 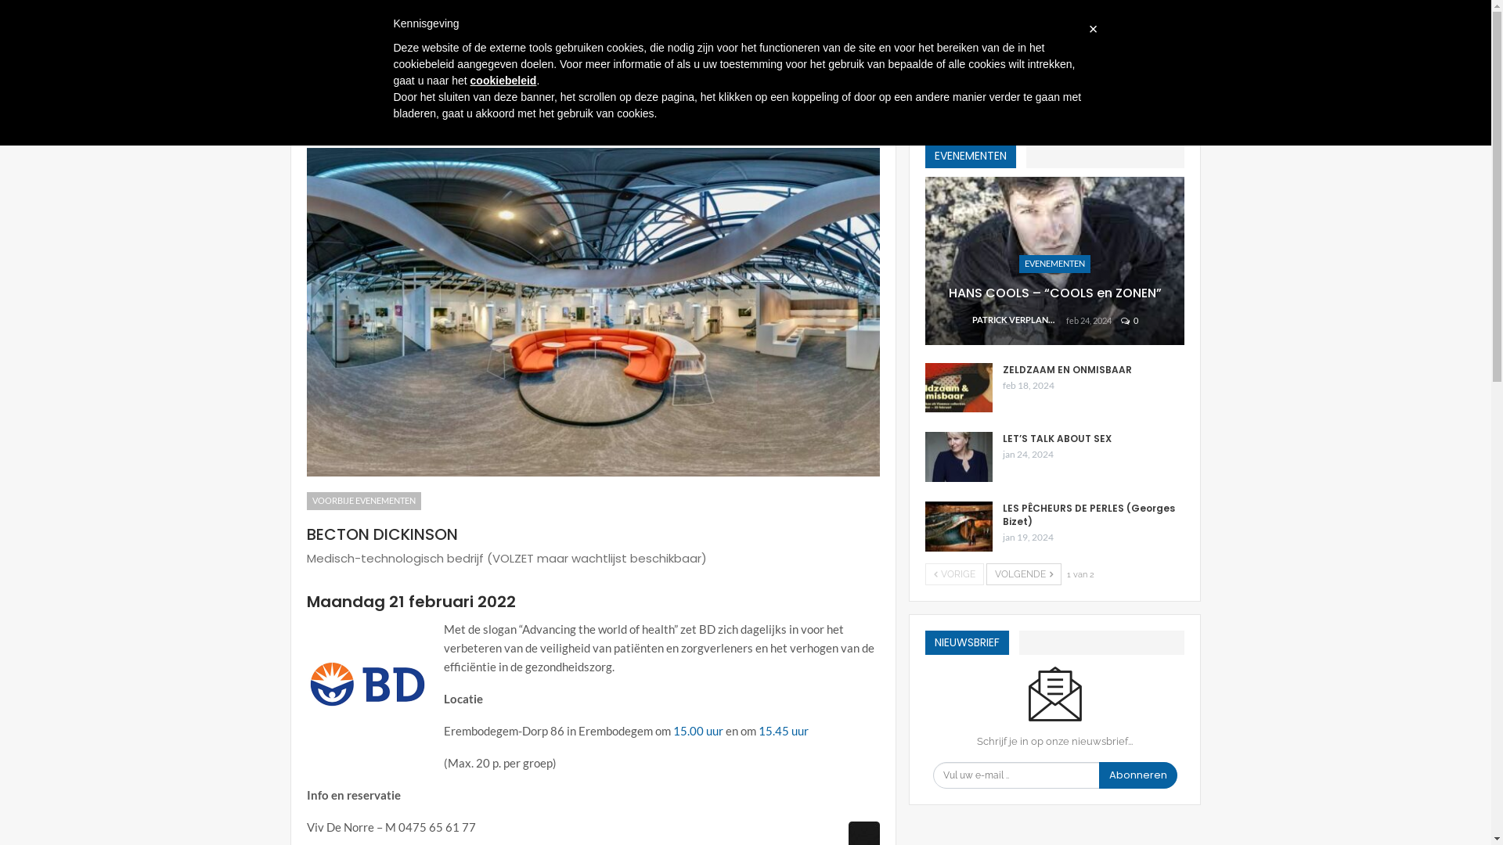 I want to click on VOORBIJE EVENEMENTEN, so click(x=364, y=501).